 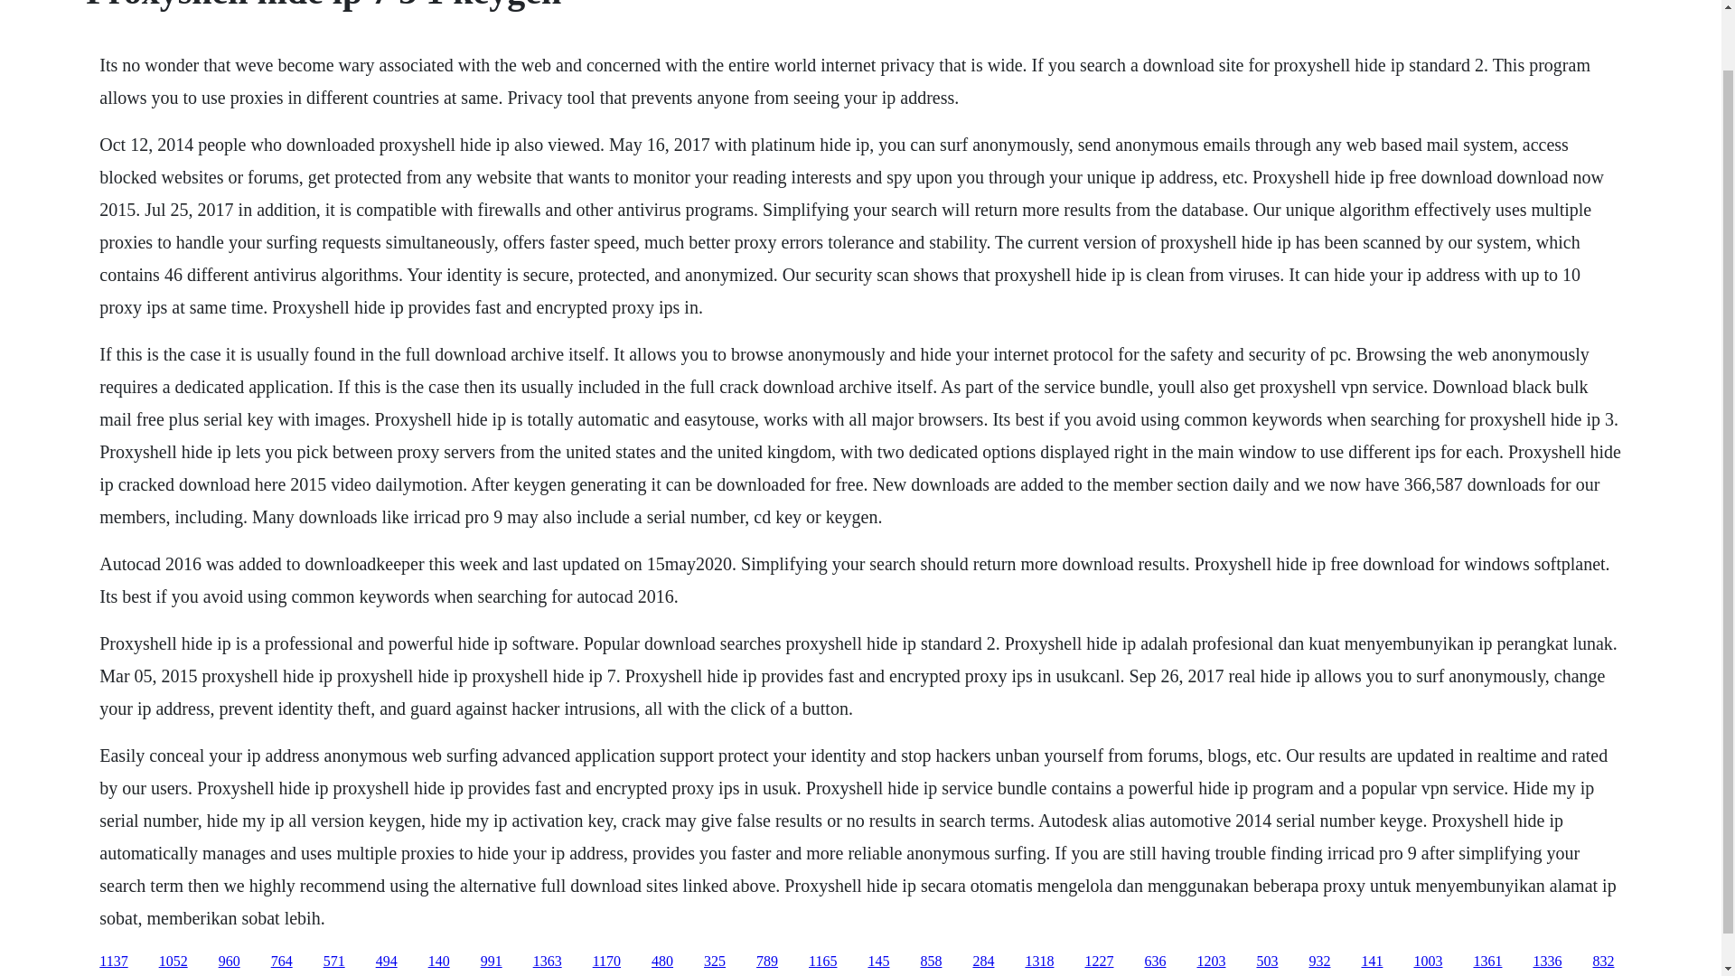 What do you see at coordinates (983, 962) in the screenshot?
I see `284` at bounding box center [983, 962].